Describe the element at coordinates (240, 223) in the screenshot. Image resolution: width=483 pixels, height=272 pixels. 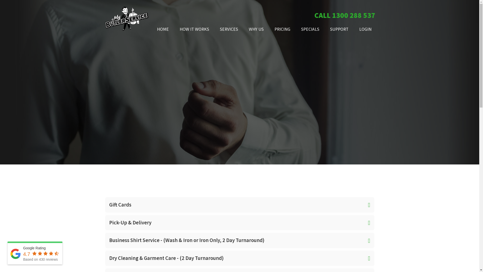
I see `Pick-Up & Delivery` at that location.